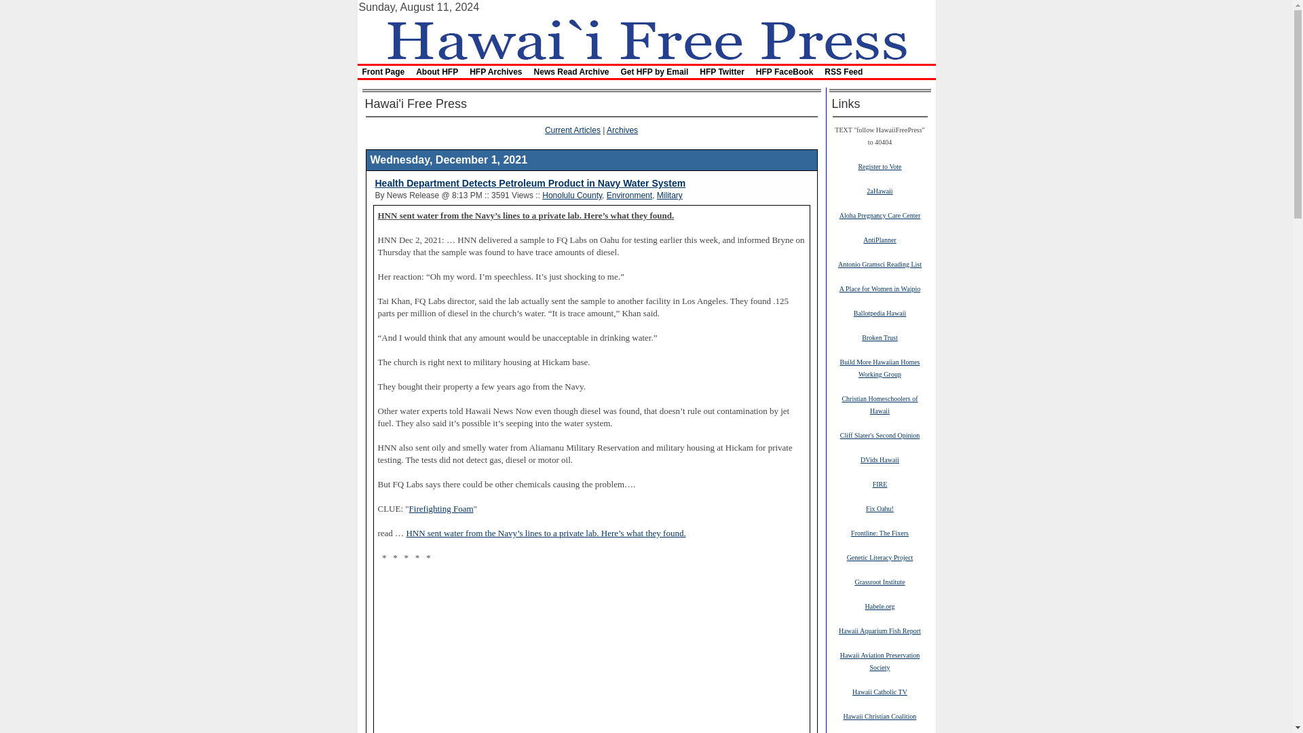  Describe the element at coordinates (622, 130) in the screenshot. I see `Archives` at that location.